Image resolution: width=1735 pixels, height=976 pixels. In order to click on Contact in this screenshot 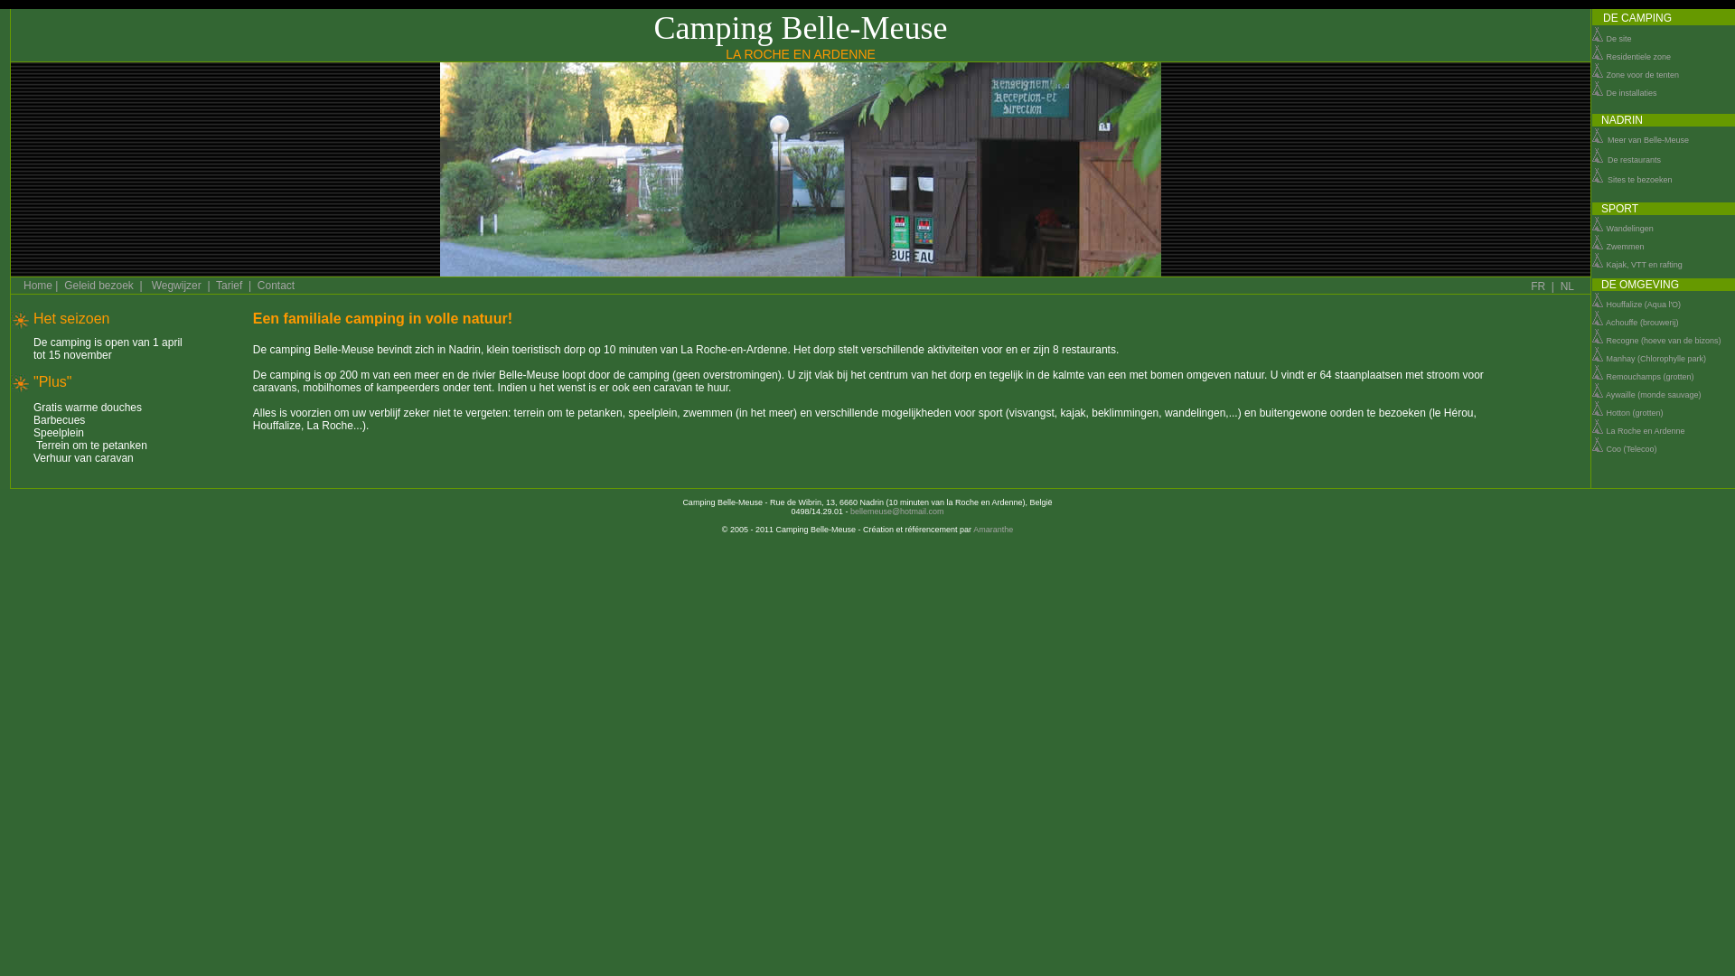, I will do `click(277, 286)`.